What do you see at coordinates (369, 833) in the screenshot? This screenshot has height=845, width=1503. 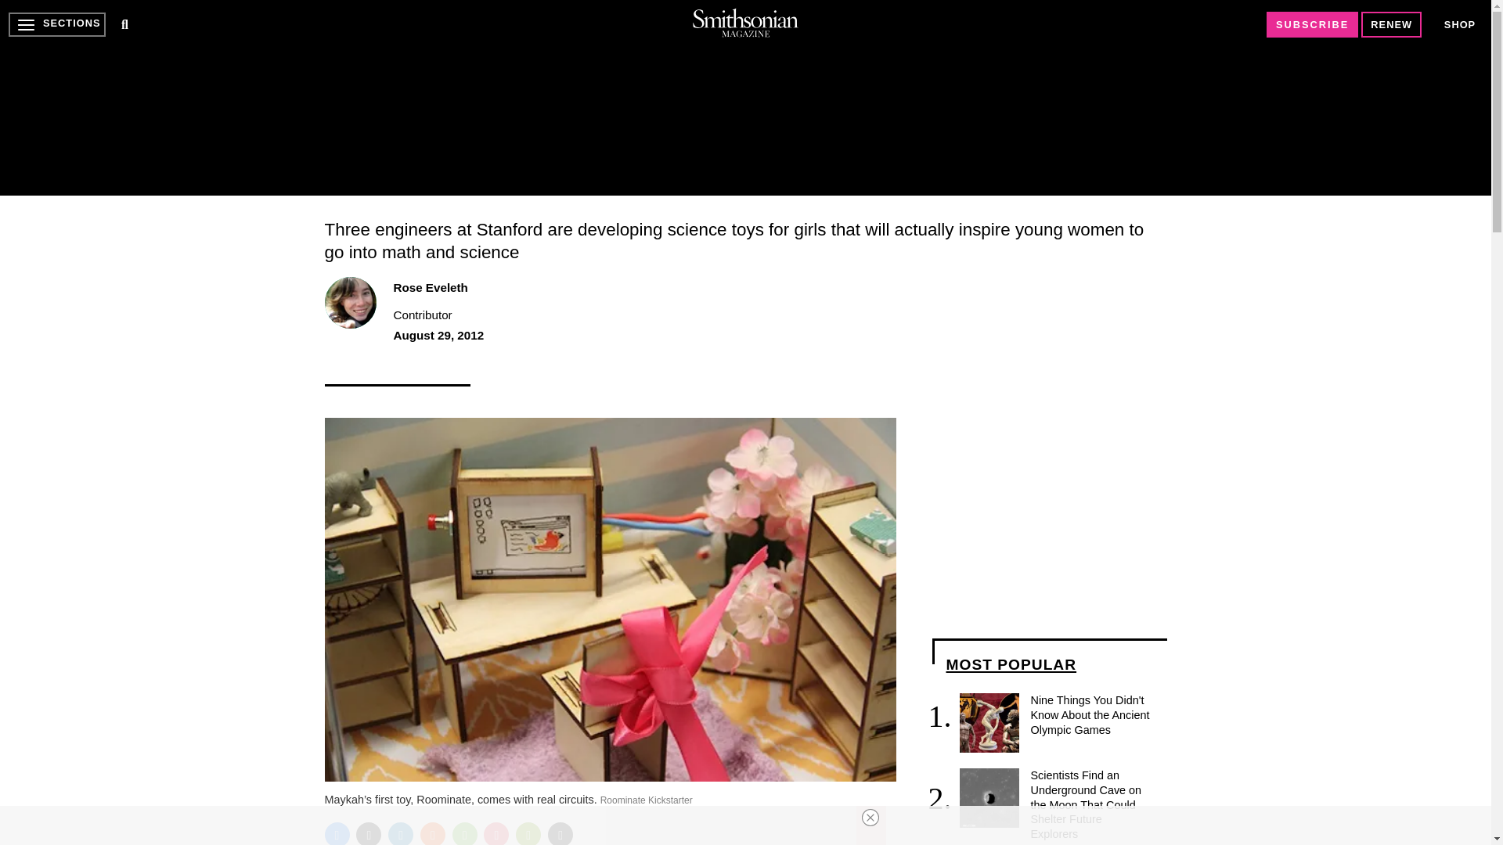 I see `Twitter` at bounding box center [369, 833].